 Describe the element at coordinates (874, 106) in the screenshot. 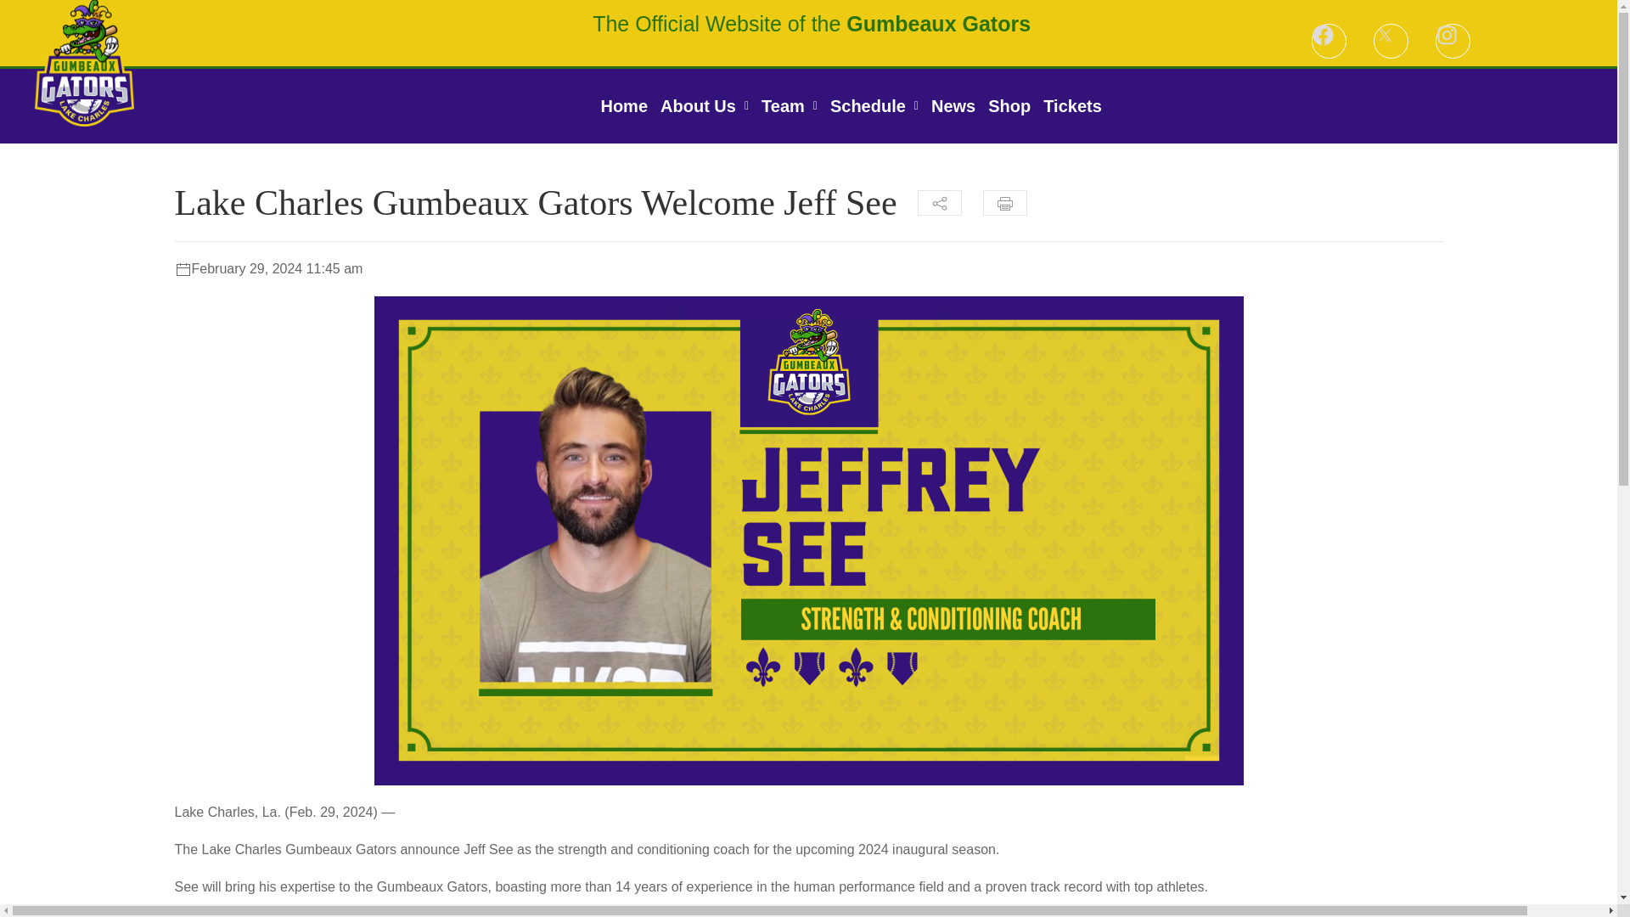

I see `Schedule` at that location.